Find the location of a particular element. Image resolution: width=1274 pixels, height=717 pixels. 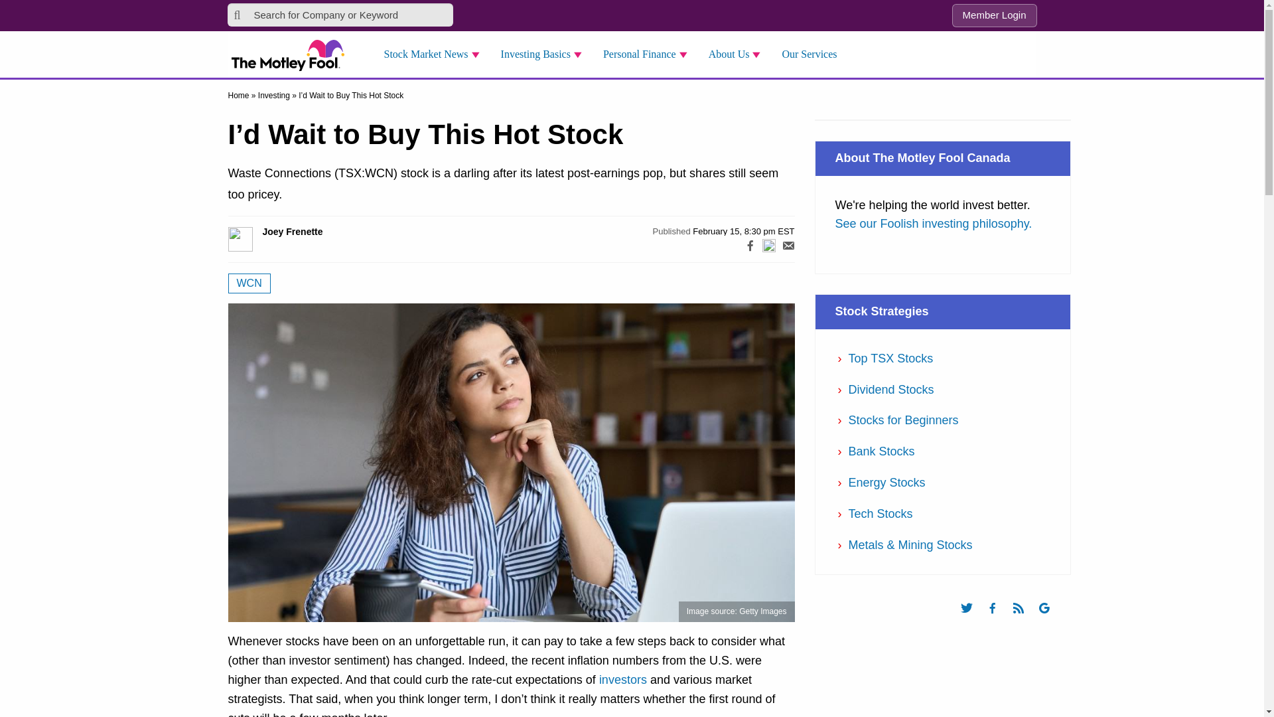

Subscribe to our feed is located at coordinates (1025, 619).